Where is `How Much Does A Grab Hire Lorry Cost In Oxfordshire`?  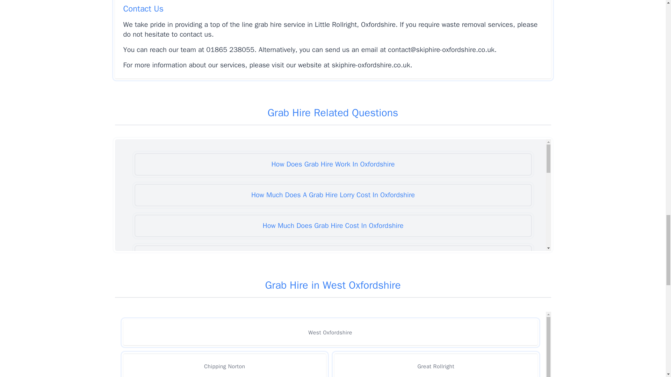
How Much Does A Grab Hire Lorry Cost In Oxfordshire is located at coordinates (333, 195).